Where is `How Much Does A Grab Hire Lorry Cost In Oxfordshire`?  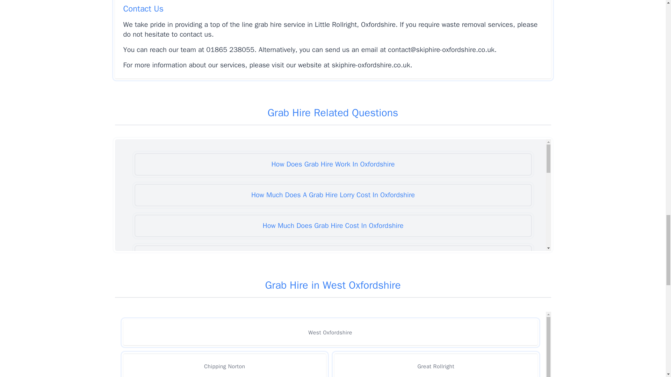
How Much Does A Grab Hire Lorry Cost In Oxfordshire is located at coordinates (333, 195).